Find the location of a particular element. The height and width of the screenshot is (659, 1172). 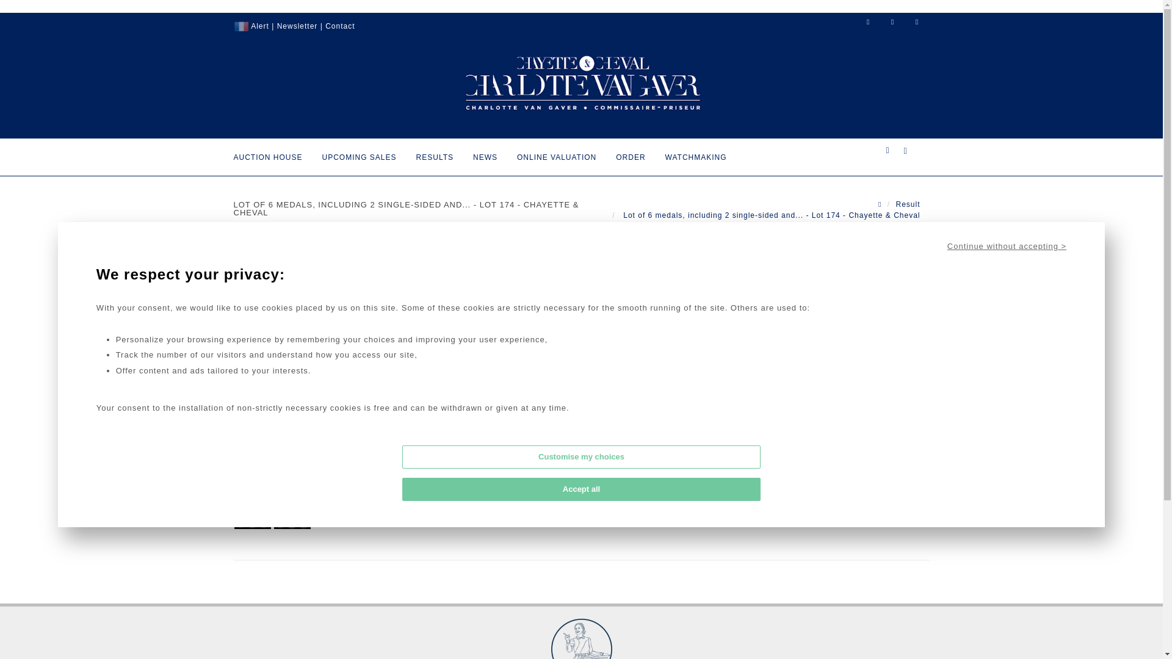

ONLINE VALUATION is located at coordinates (557, 154).